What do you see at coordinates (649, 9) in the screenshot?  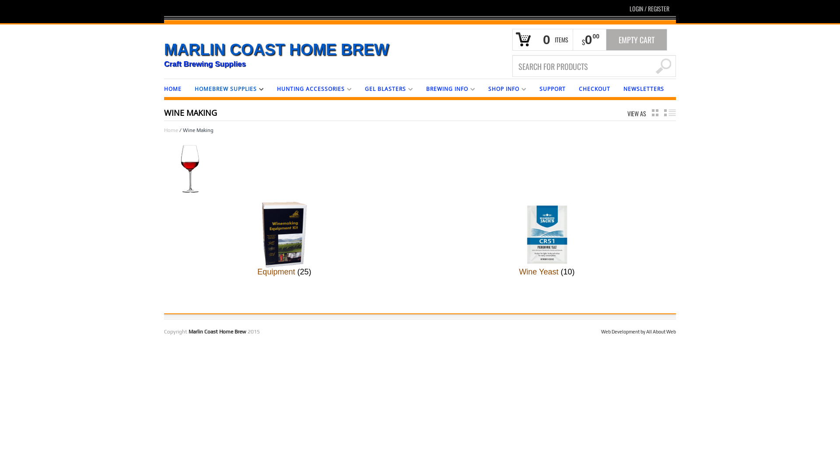 I see `LOGIN / REGISTER` at bounding box center [649, 9].